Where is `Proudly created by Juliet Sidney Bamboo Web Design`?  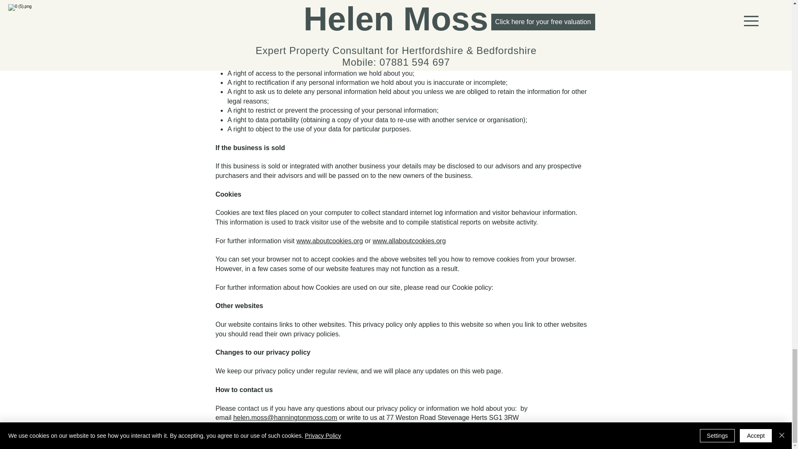
Proudly created by Juliet Sidney Bamboo Web Design is located at coordinates (430, 439).